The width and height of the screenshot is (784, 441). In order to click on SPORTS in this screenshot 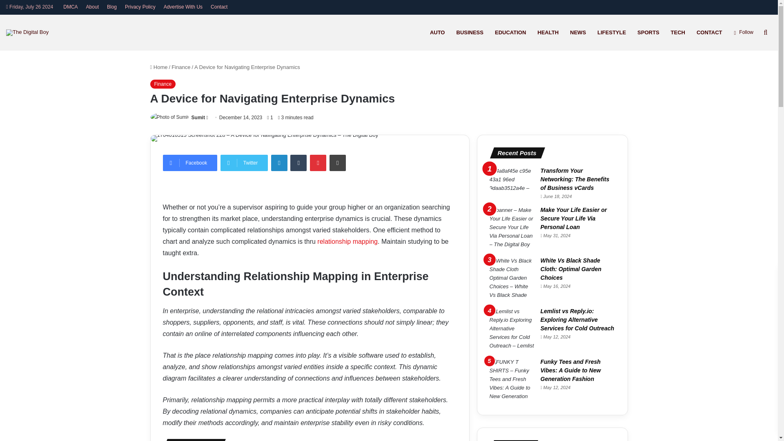, I will do `click(648, 32)`.